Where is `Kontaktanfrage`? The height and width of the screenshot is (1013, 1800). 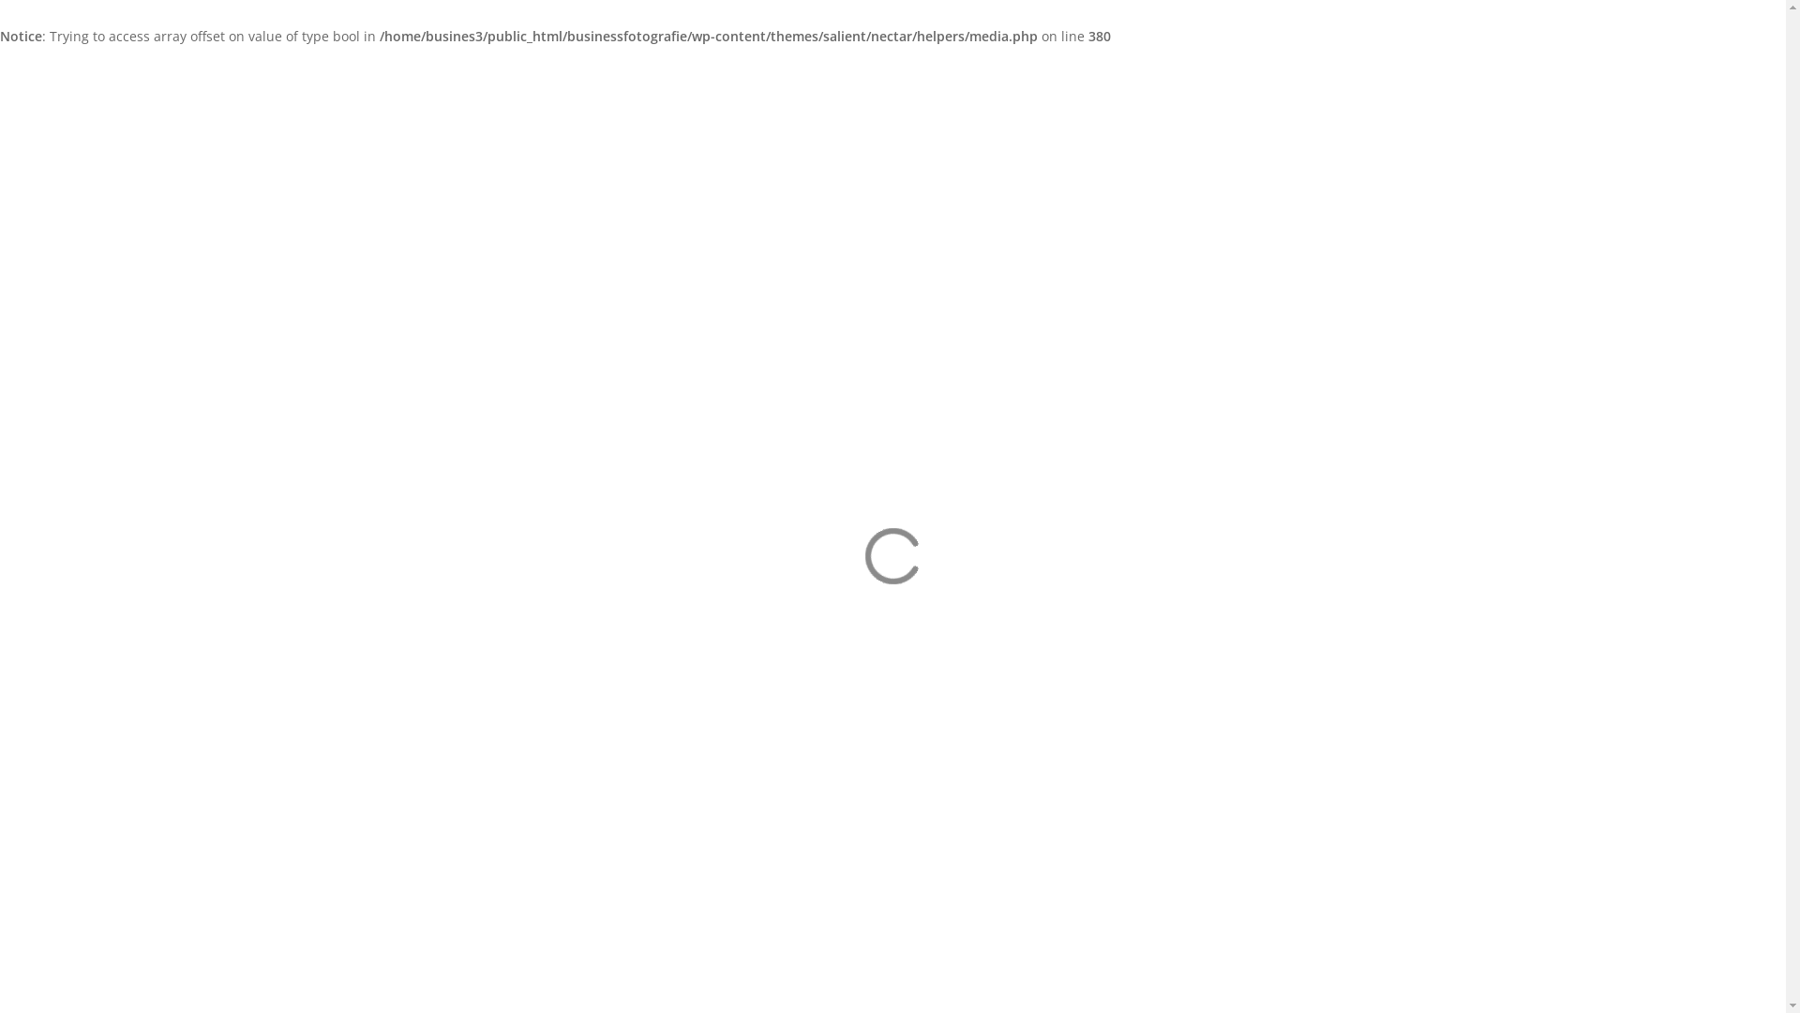 Kontaktanfrage is located at coordinates (1127, 921).